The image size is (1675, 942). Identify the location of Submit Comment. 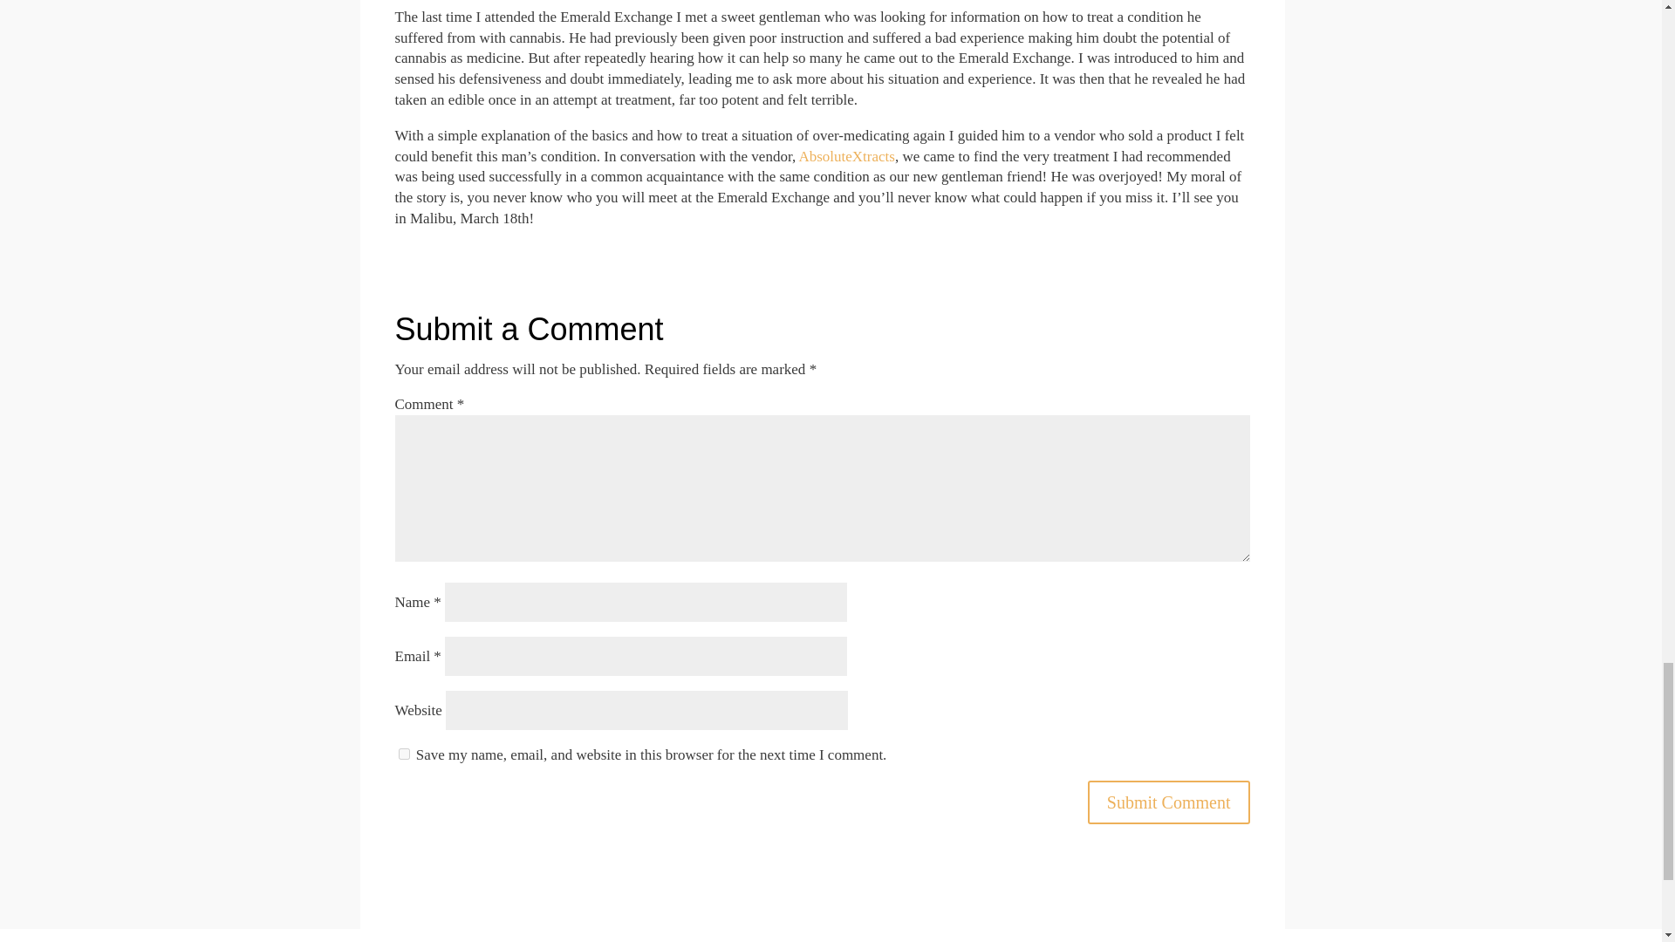
(1168, 802).